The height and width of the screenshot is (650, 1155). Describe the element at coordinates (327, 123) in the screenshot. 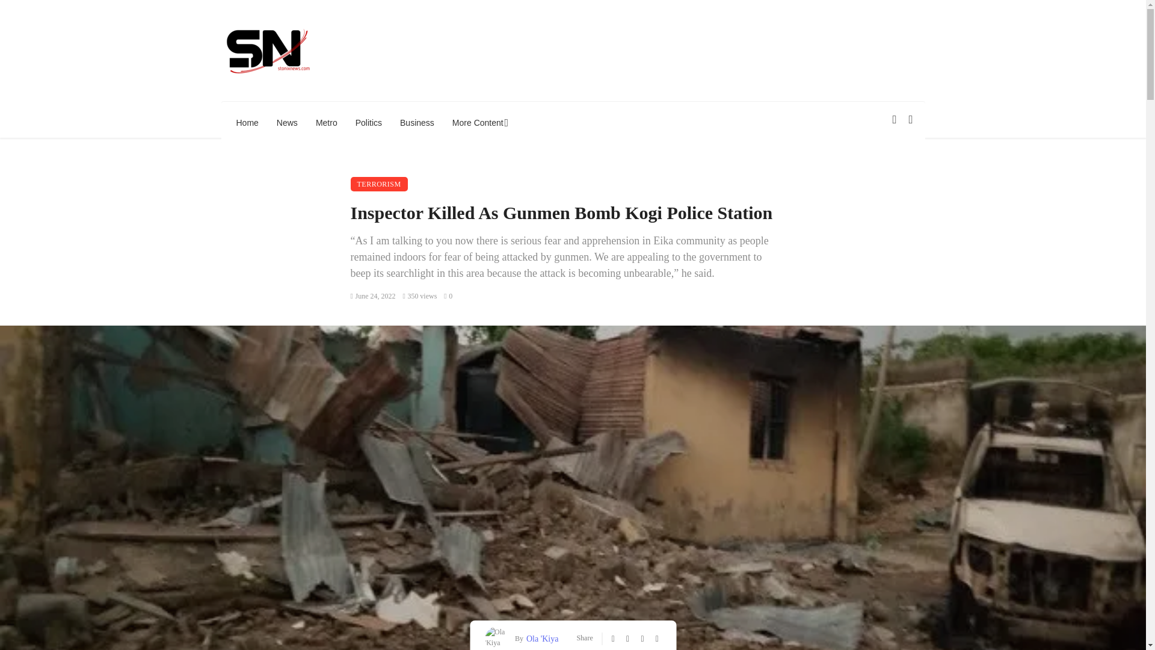

I see `Metro` at that location.